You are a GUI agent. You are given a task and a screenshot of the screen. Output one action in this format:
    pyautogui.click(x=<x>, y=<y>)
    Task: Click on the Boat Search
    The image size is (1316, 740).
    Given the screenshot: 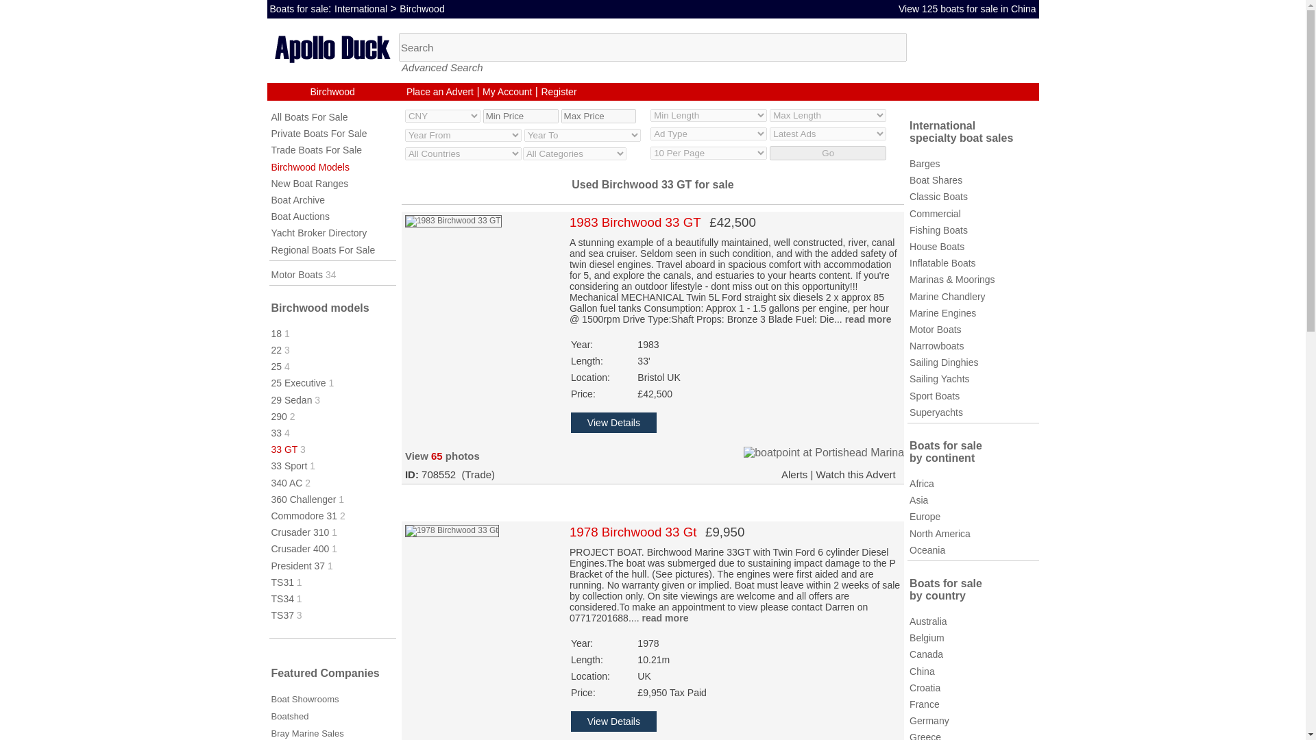 What is the action you would take?
    pyautogui.click(x=653, y=47)
    